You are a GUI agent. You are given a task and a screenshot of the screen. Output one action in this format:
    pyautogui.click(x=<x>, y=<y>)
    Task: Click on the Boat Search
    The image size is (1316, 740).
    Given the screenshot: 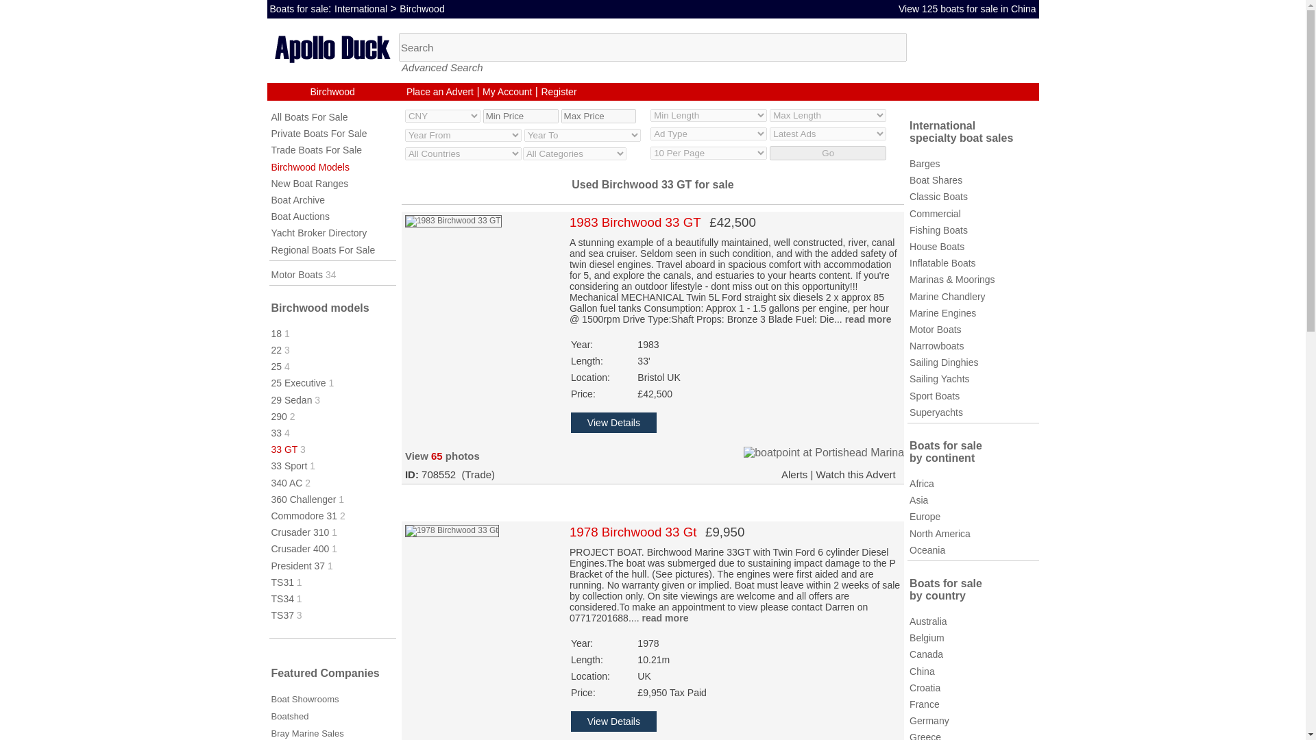 What is the action you would take?
    pyautogui.click(x=653, y=47)
    